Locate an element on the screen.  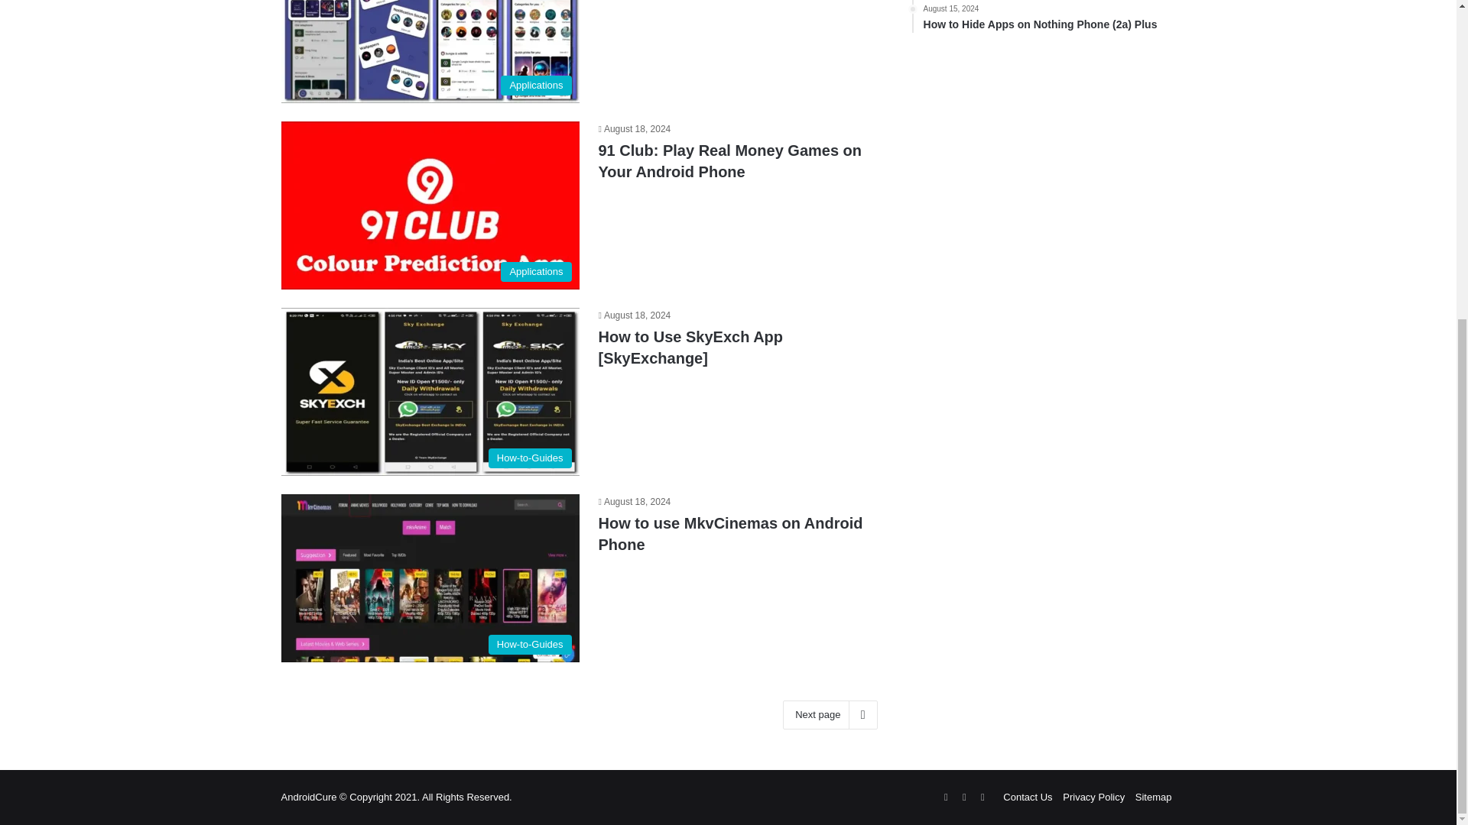
91 Club: Play Real Money Games on Your Android Phone is located at coordinates (729, 160).